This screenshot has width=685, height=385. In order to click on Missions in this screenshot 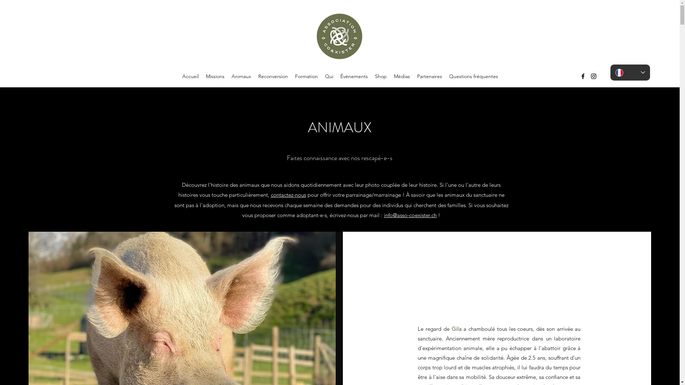, I will do `click(215, 76)`.